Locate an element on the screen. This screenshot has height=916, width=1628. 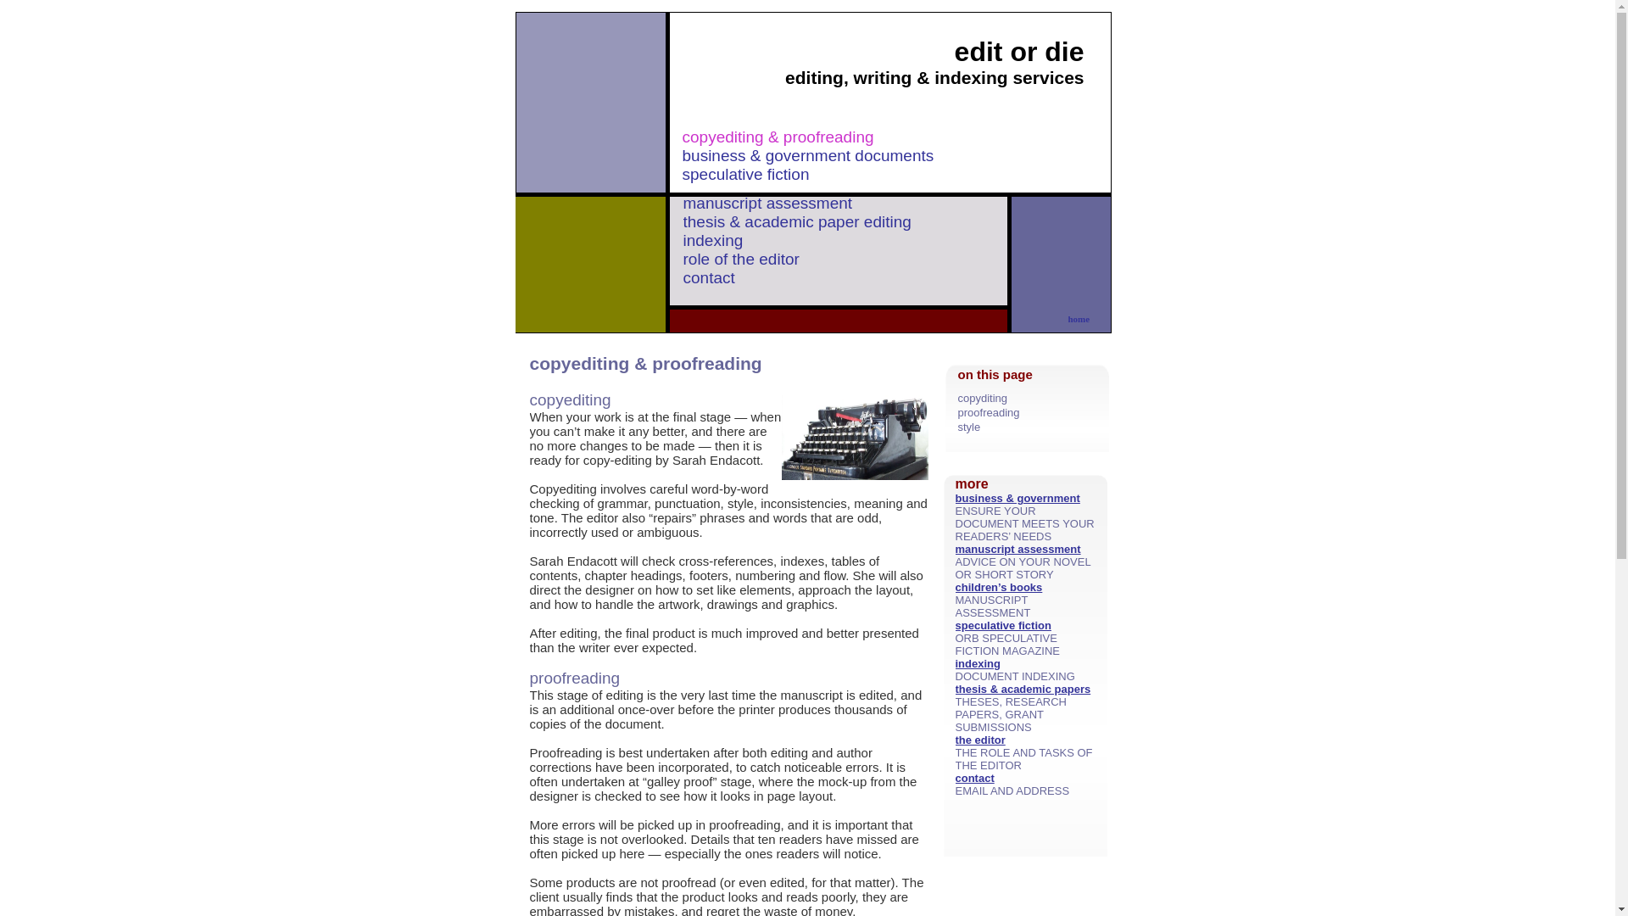
business & government documents is located at coordinates (807, 156).